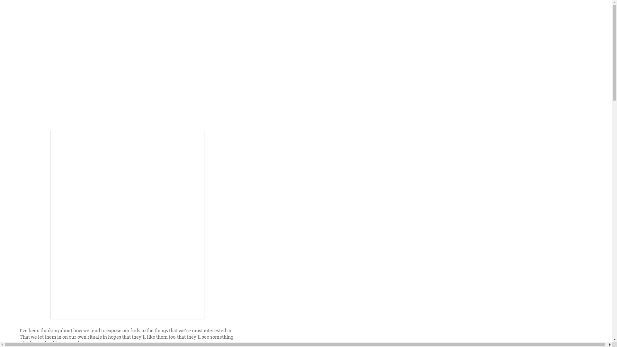  I want to click on Home, so click(158, 67).